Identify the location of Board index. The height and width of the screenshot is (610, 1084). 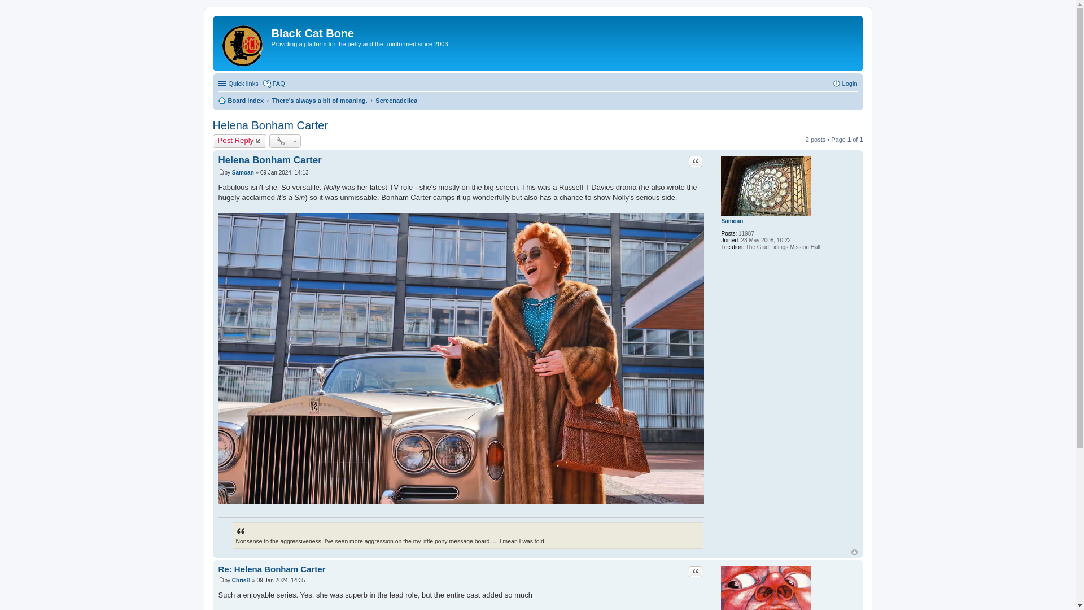
(244, 43).